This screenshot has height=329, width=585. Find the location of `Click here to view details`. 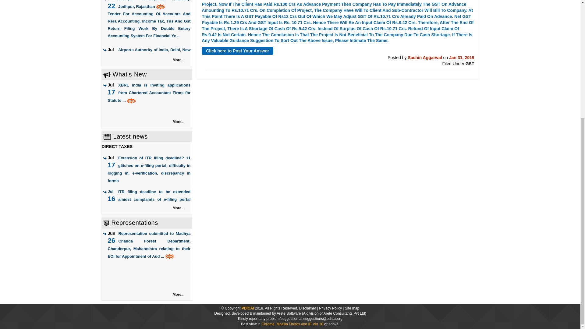

Click here to view details is located at coordinates (149, 19).